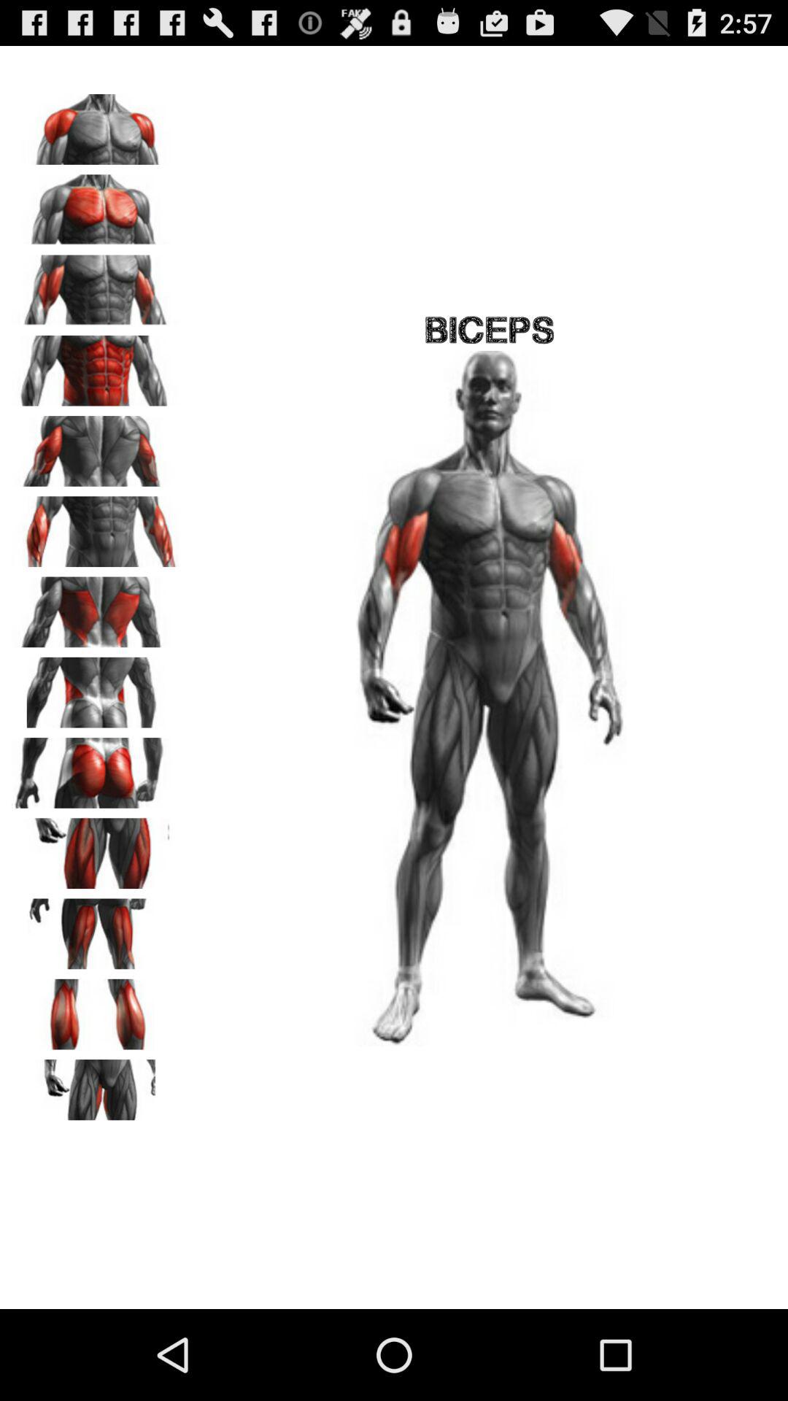  I want to click on body image, so click(96, 285).